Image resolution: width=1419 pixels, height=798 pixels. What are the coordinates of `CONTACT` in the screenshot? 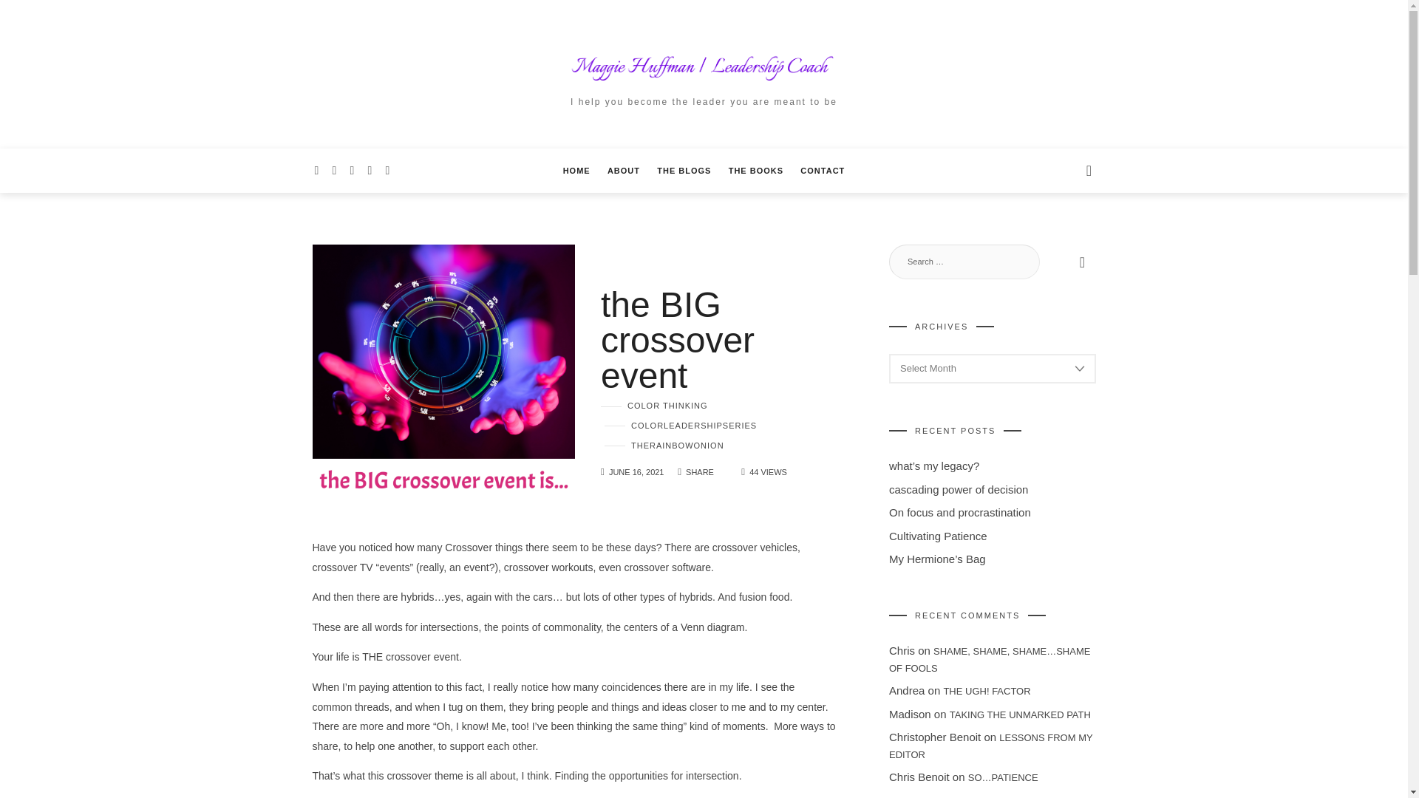 It's located at (822, 170).